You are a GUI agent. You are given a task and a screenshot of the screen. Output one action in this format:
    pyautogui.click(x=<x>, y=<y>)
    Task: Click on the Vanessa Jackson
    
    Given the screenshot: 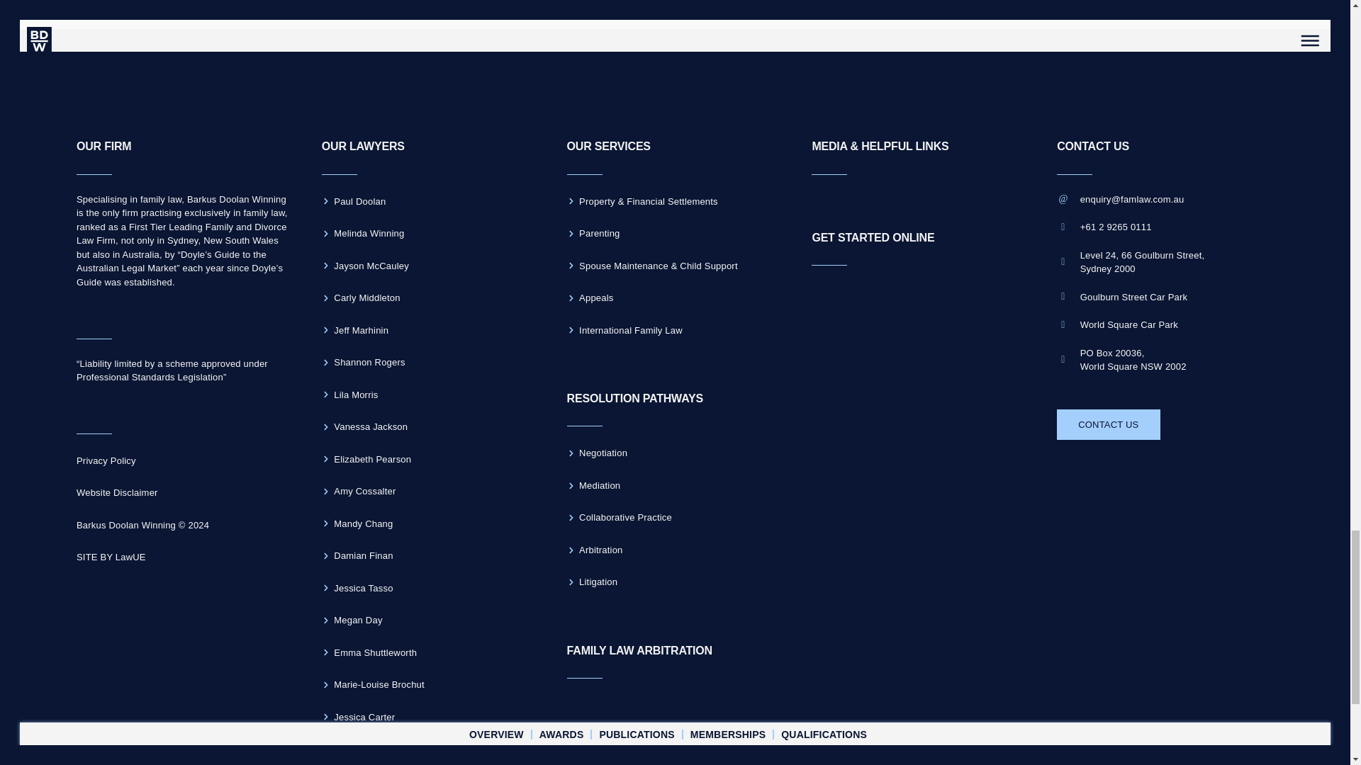 What is the action you would take?
    pyautogui.click(x=430, y=426)
    